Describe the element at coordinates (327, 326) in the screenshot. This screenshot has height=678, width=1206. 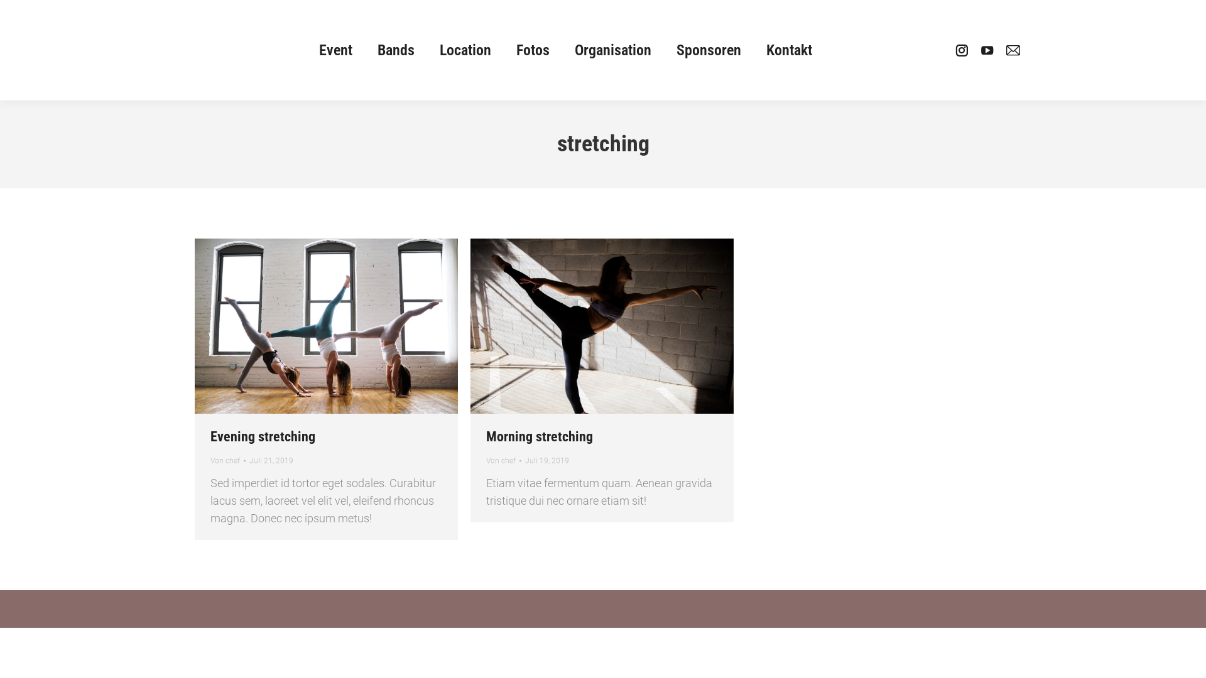
I see `d000` at that location.